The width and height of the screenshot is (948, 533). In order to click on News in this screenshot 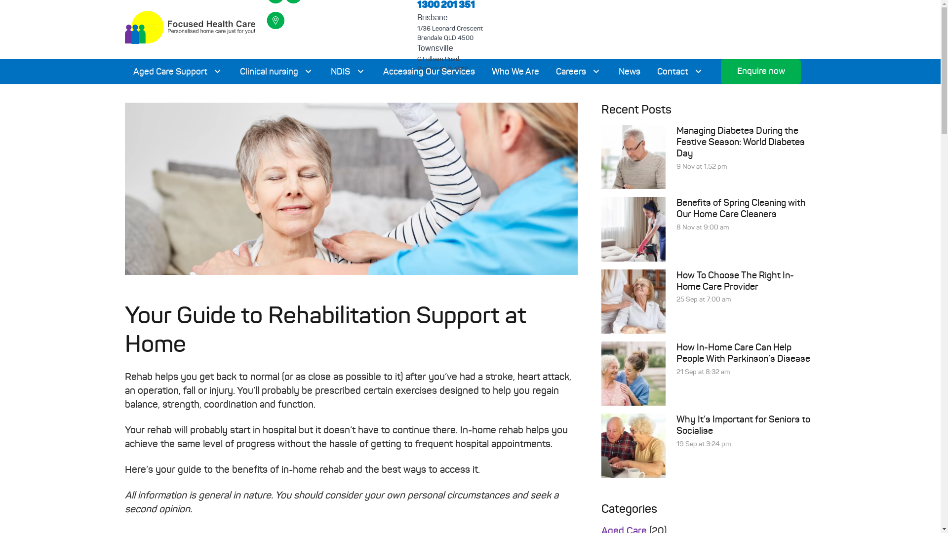, I will do `click(630, 72)`.